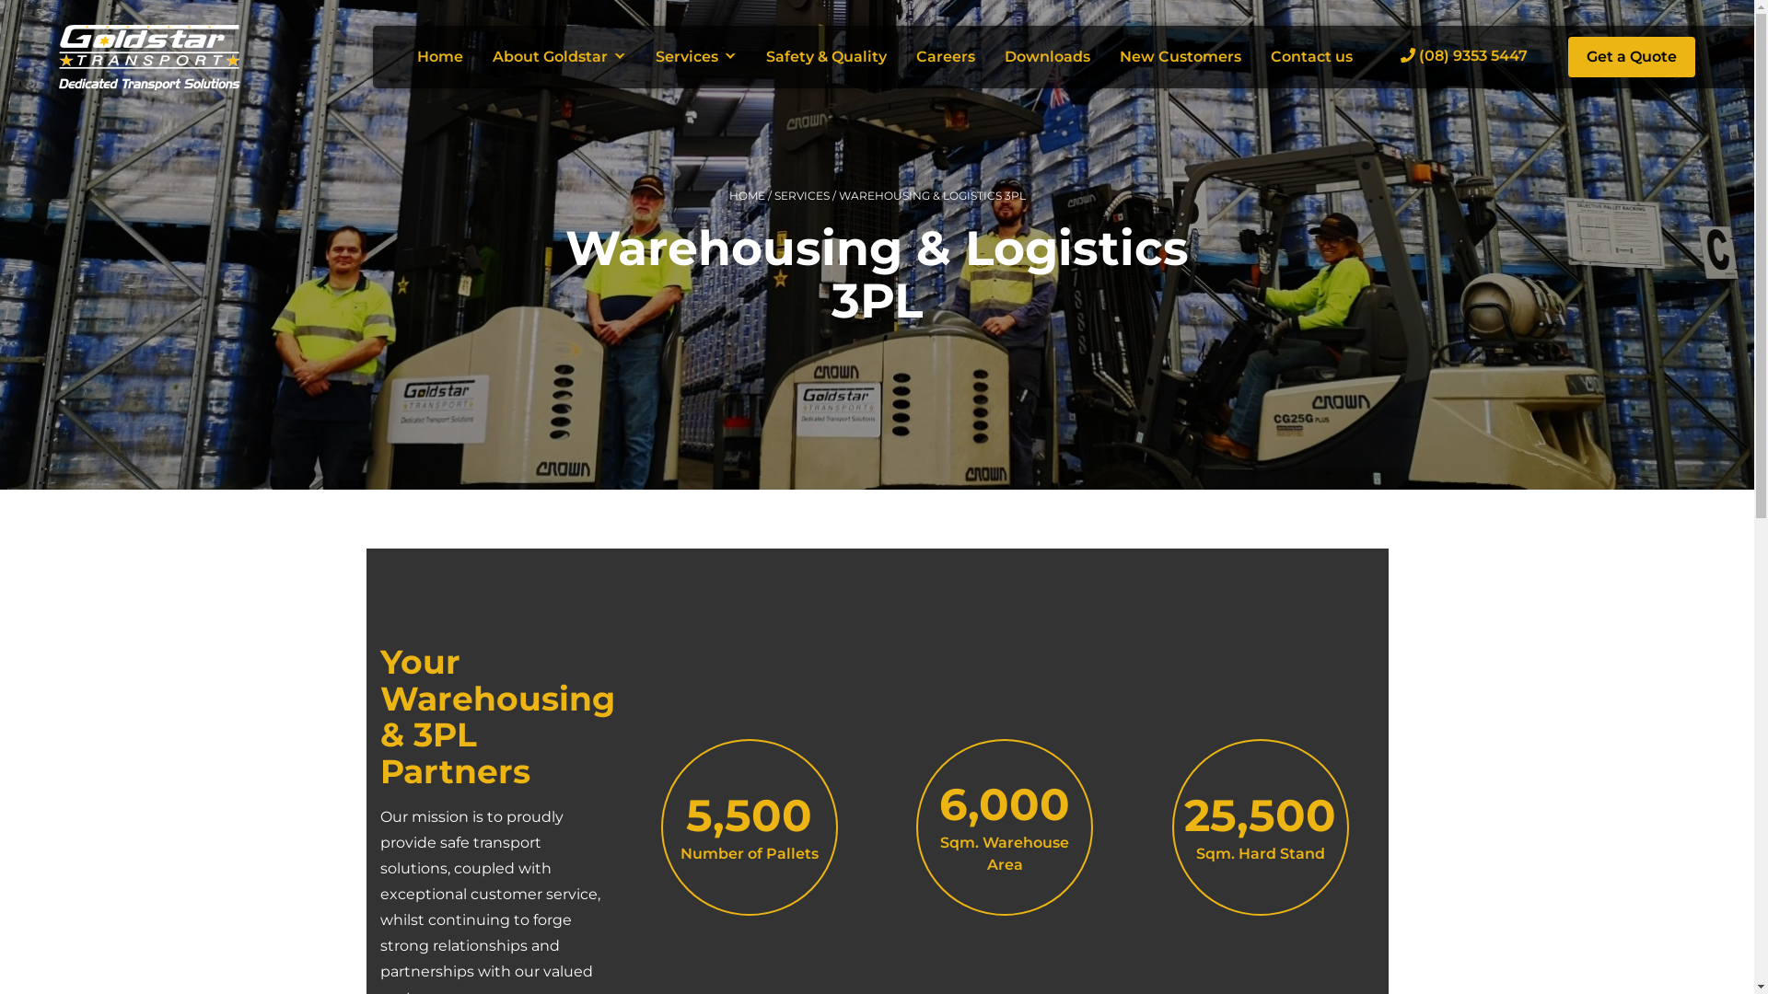 This screenshot has width=1768, height=994. I want to click on About Goldstar, so click(560, 57).